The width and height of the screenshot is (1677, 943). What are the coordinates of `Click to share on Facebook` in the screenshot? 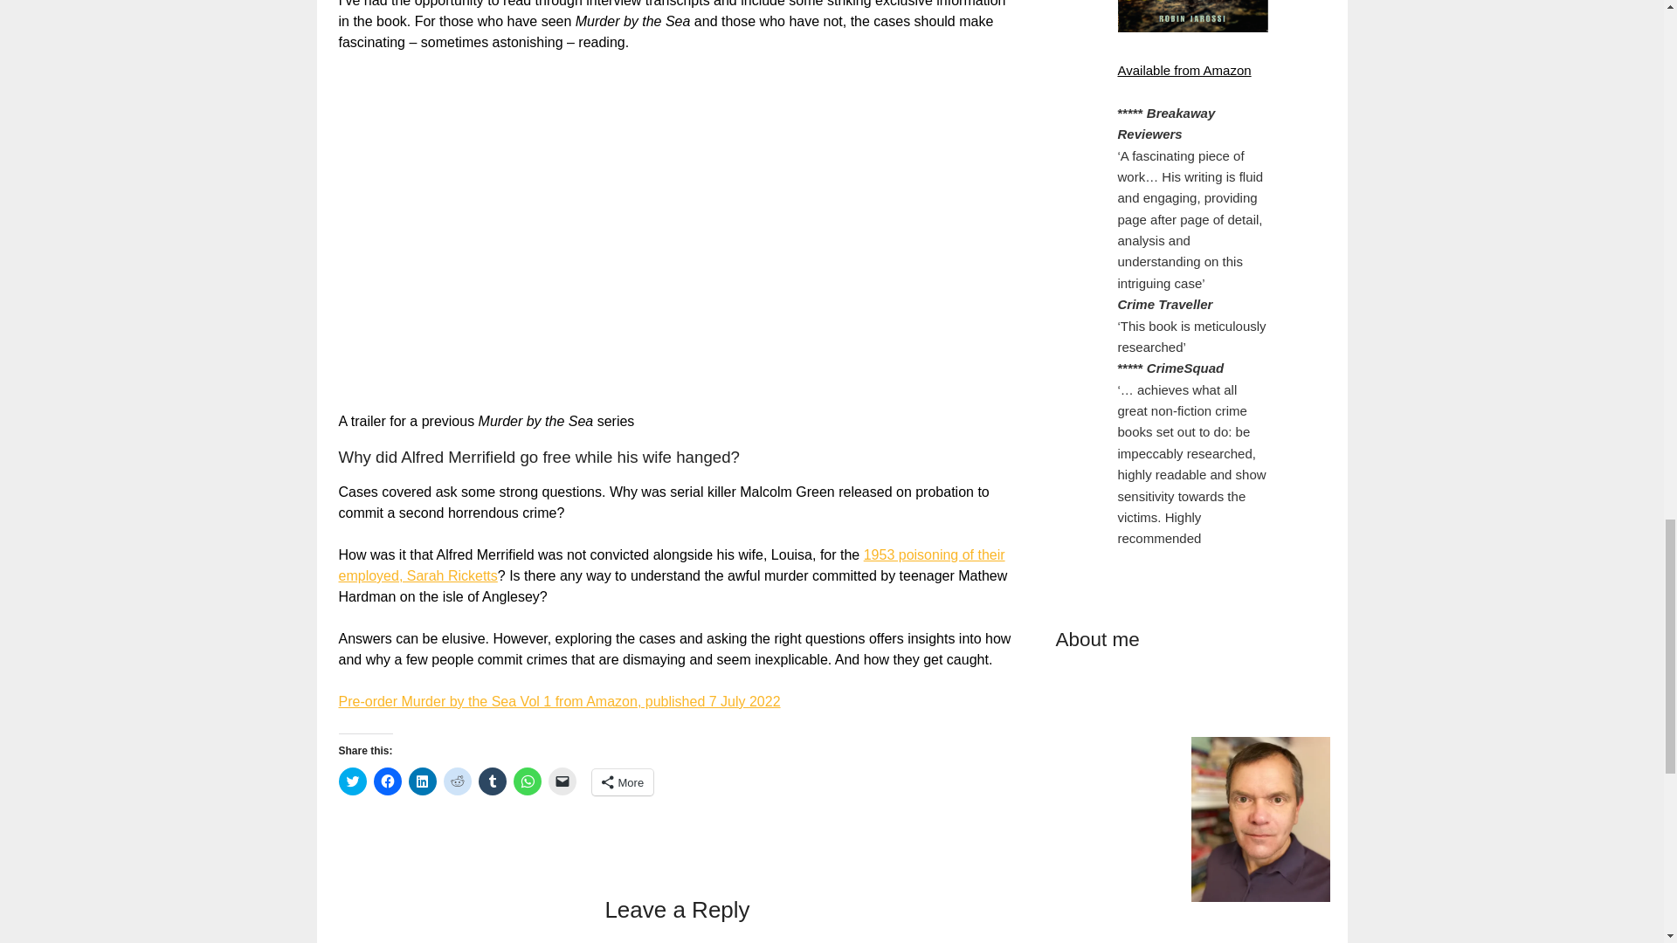 It's located at (388, 781).